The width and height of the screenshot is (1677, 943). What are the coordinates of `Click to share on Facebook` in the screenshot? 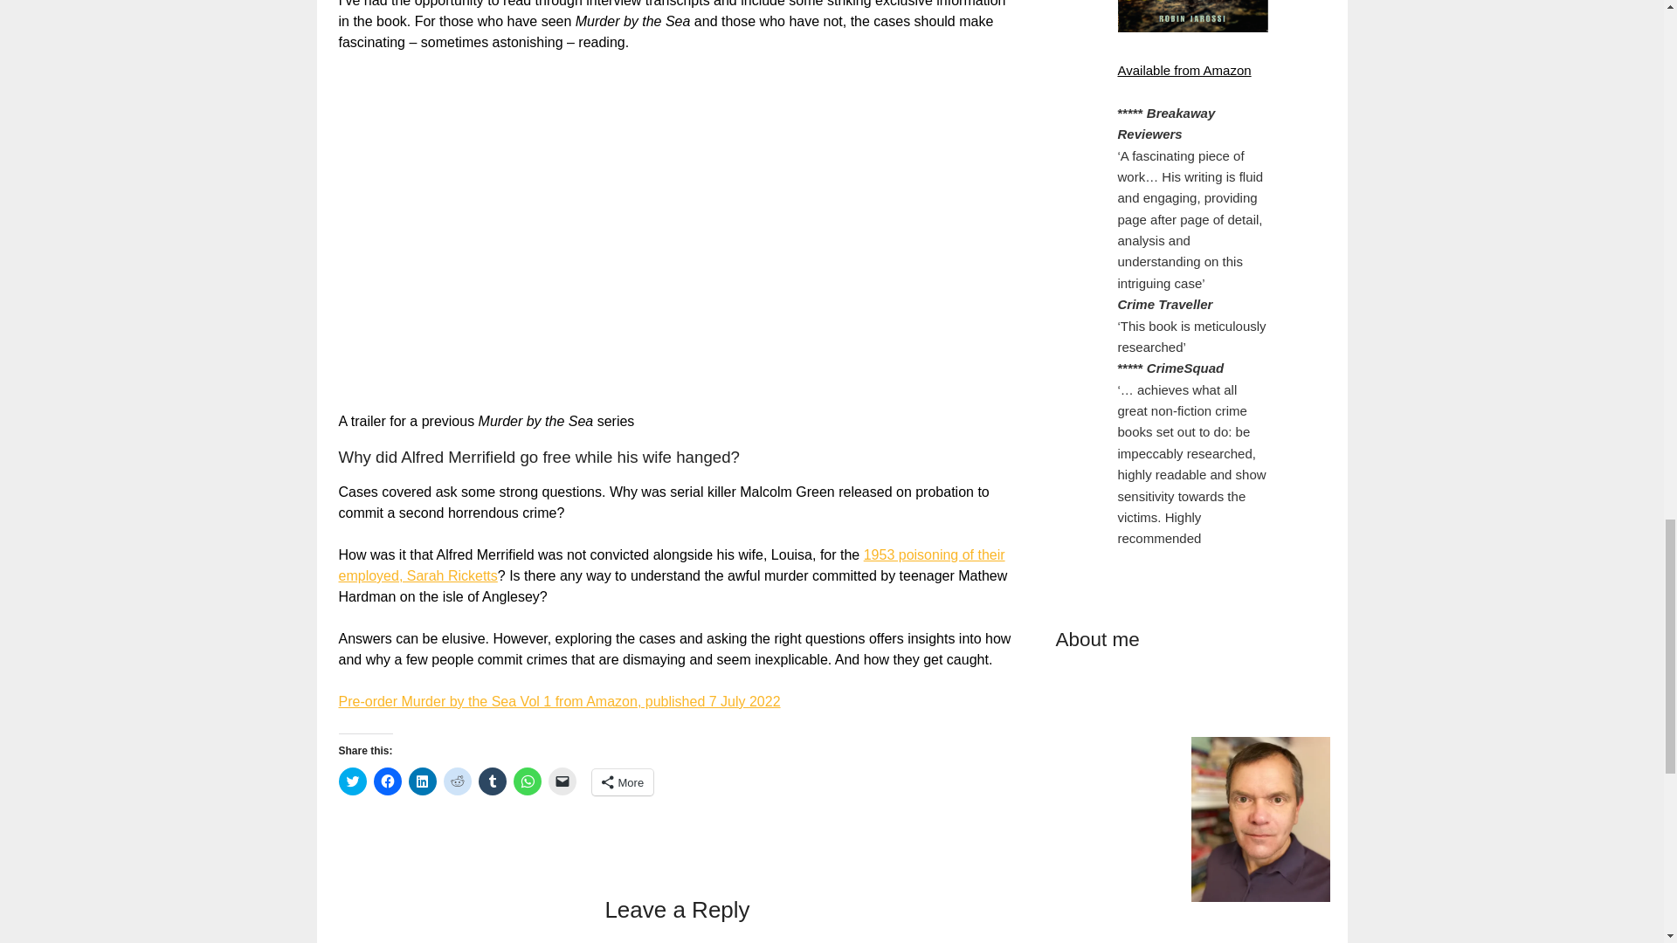 It's located at (388, 781).